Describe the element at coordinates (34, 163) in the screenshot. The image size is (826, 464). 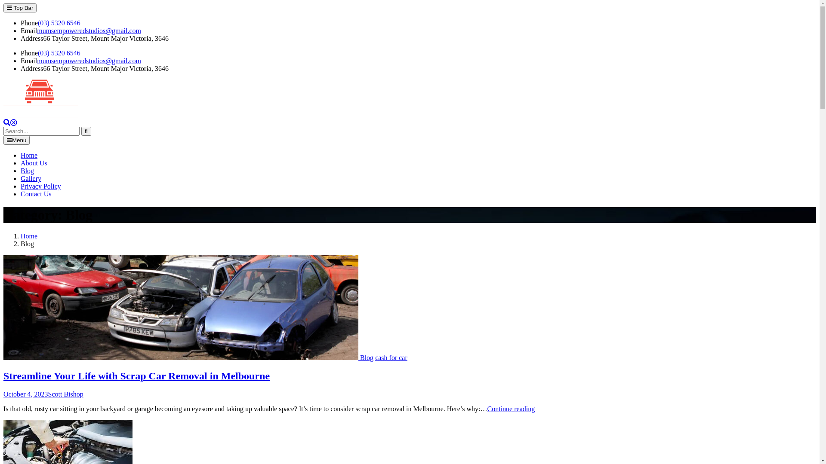
I see `About Us` at that location.